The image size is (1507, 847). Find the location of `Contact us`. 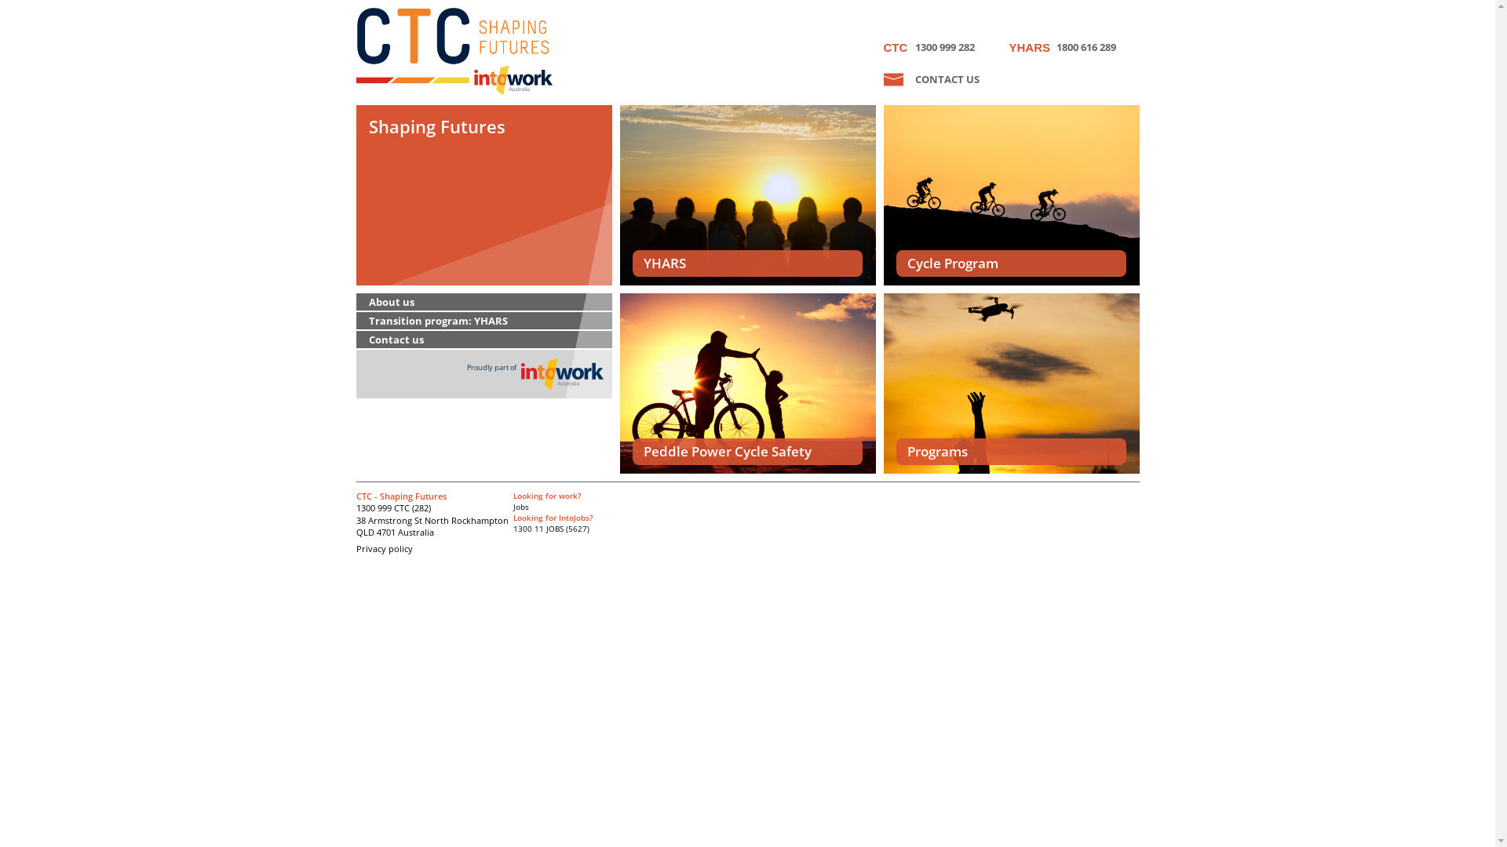

Contact us is located at coordinates (484, 340).